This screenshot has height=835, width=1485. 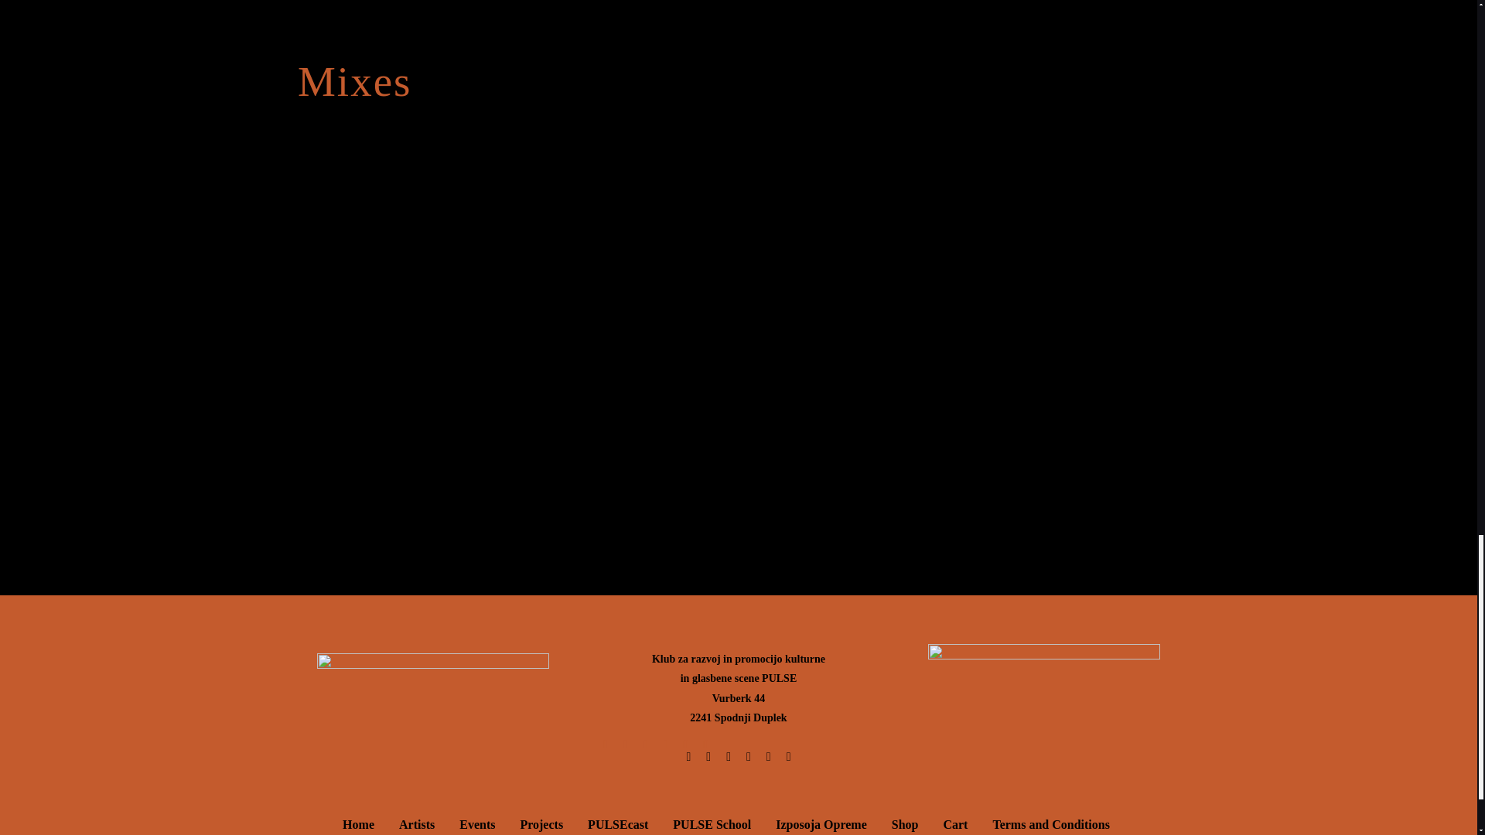 What do you see at coordinates (738, 193) in the screenshot?
I see `soundcloud` at bounding box center [738, 193].